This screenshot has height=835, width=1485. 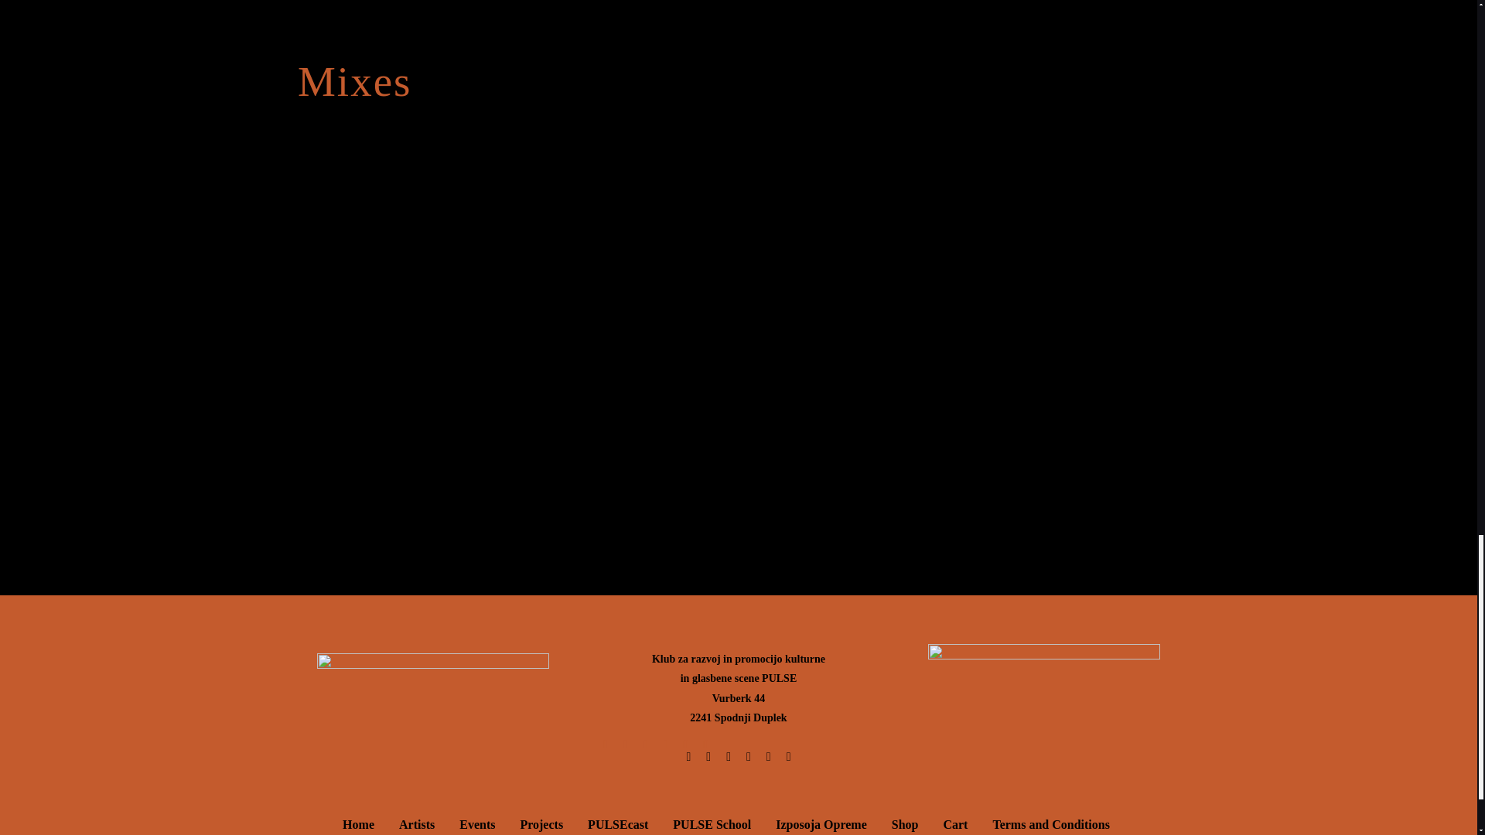 What do you see at coordinates (738, 193) in the screenshot?
I see `soundcloud` at bounding box center [738, 193].